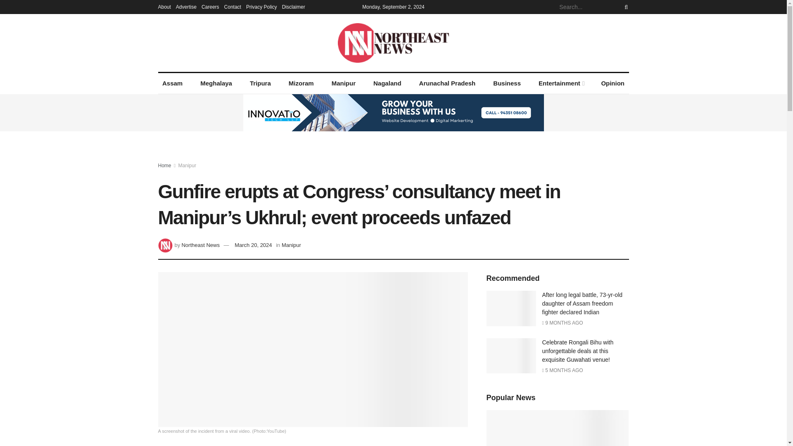 The image size is (793, 446). I want to click on Contact, so click(233, 7).